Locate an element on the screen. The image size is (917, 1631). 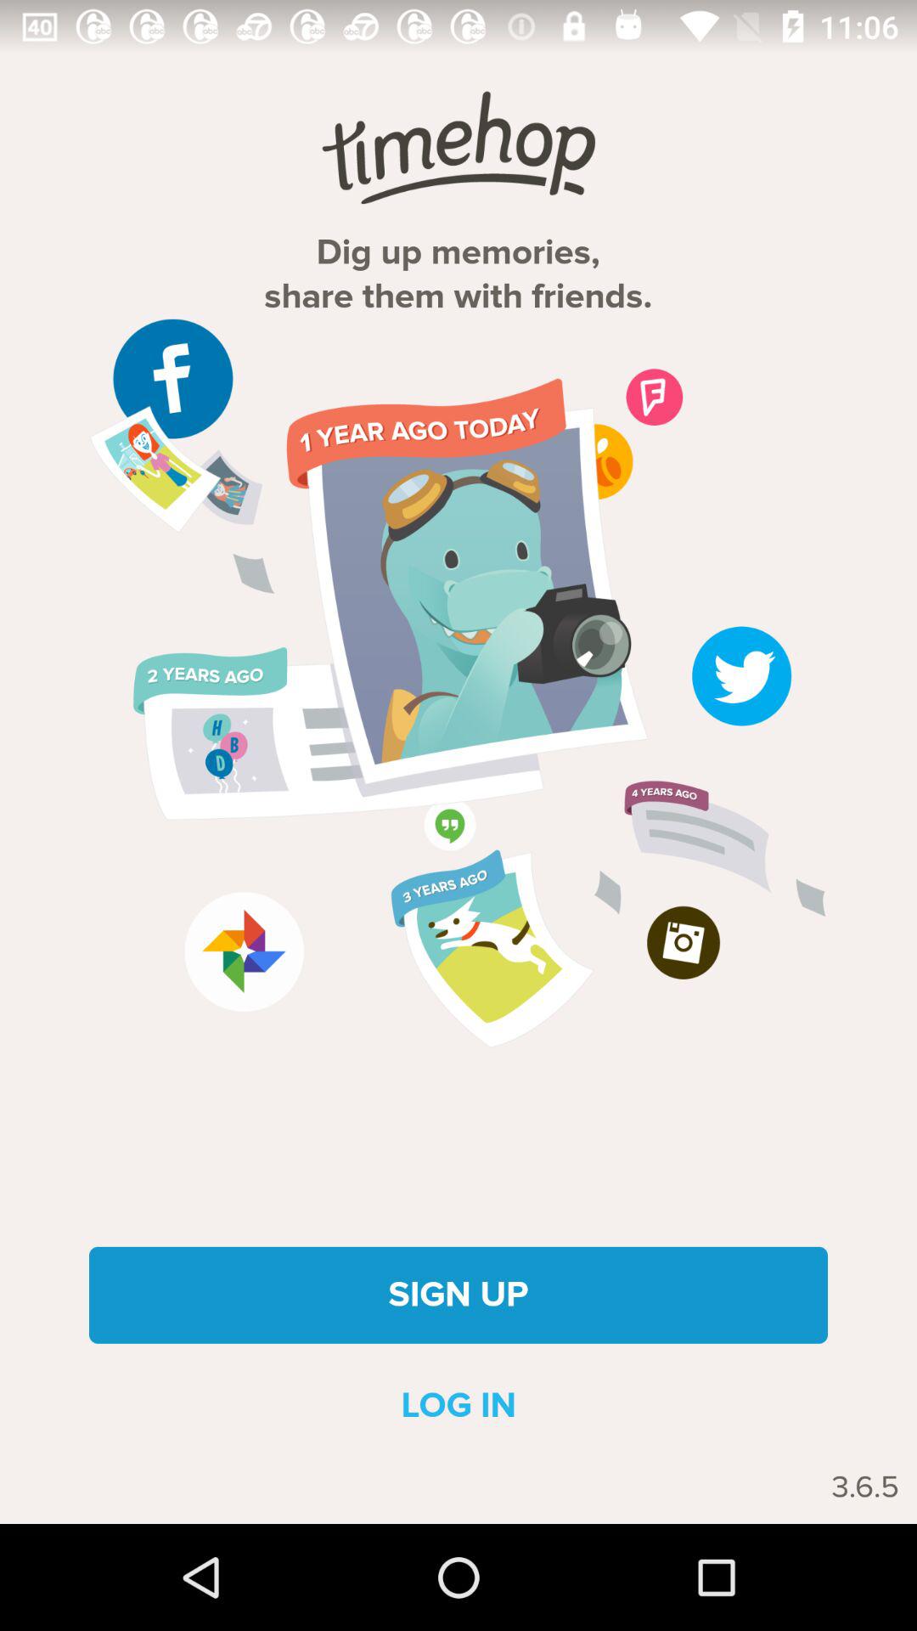
scroll to the log in icon is located at coordinates (458, 1405).